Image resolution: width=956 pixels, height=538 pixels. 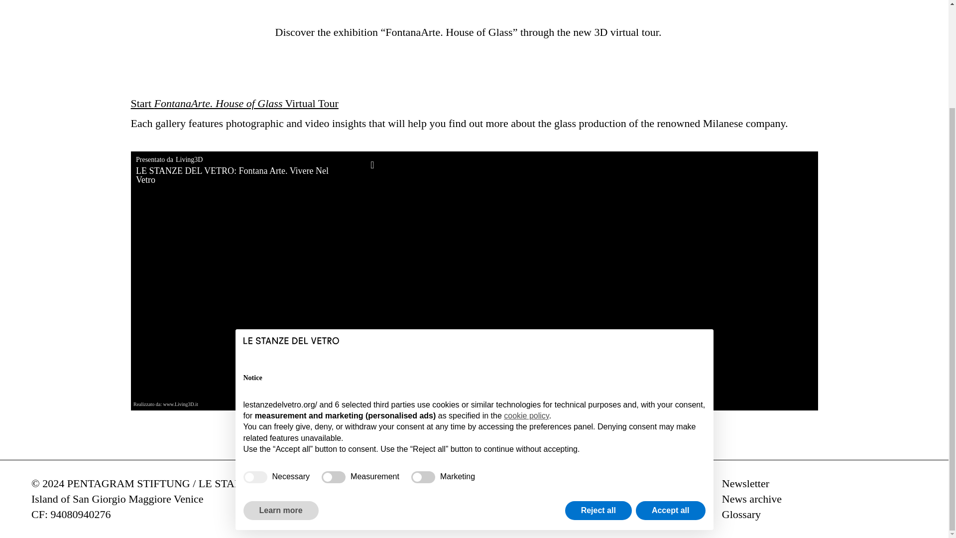 I want to click on false, so click(x=333, y=349).